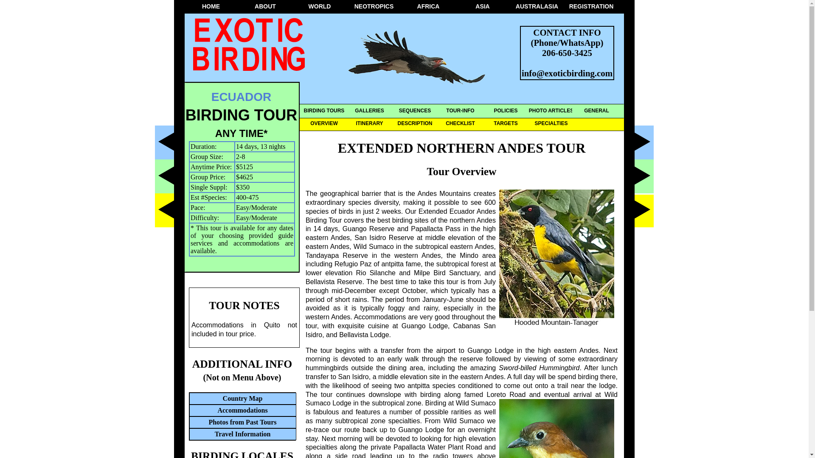 Image resolution: width=815 pixels, height=458 pixels. What do you see at coordinates (323, 111) in the screenshot?
I see `BIRDING TOURS` at bounding box center [323, 111].